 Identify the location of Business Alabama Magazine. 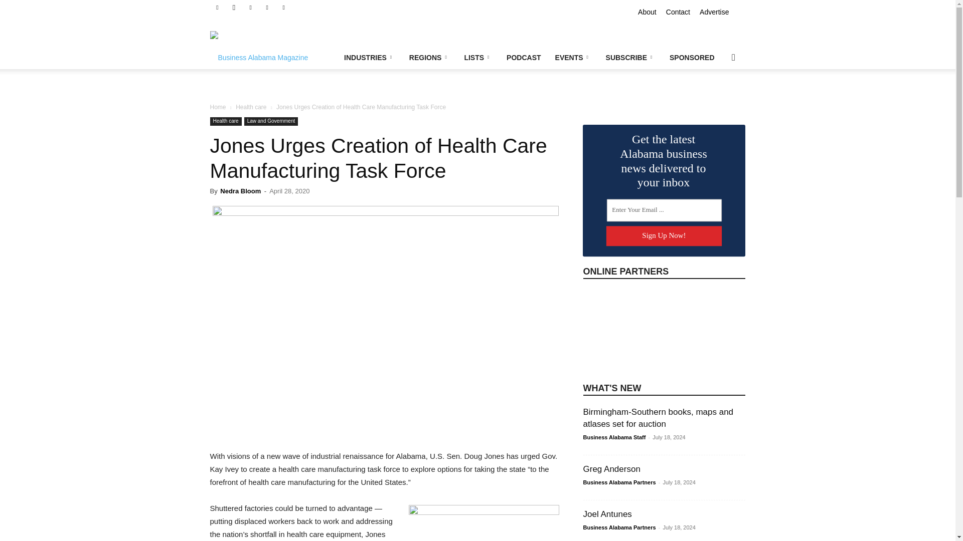
(259, 50).